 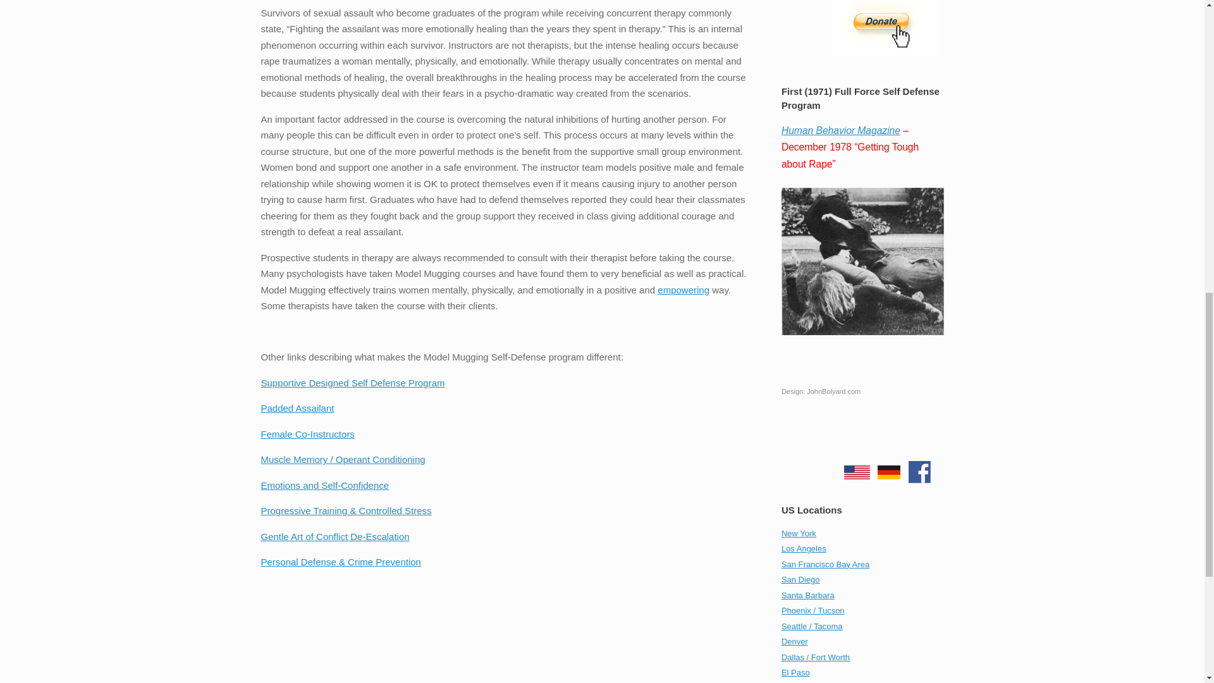 What do you see at coordinates (324, 486) in the screenshot?
I see `Emotions and Self-Confidence` at bounding box center [324, 486].